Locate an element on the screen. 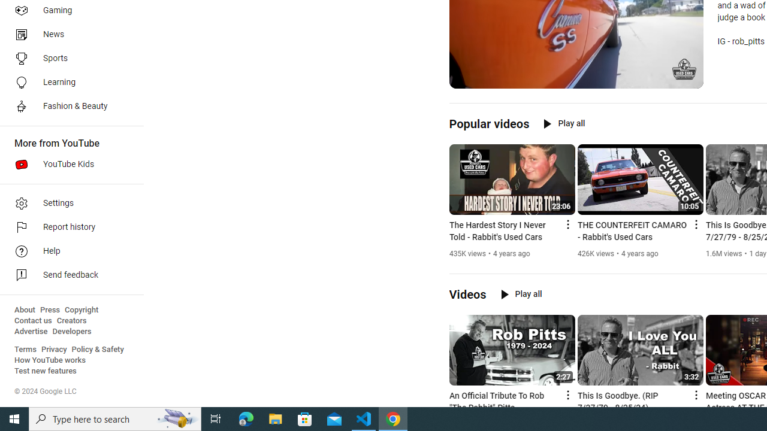 This screenshot has width=767, height=431. Test new features is located at coordinates (46, 371).